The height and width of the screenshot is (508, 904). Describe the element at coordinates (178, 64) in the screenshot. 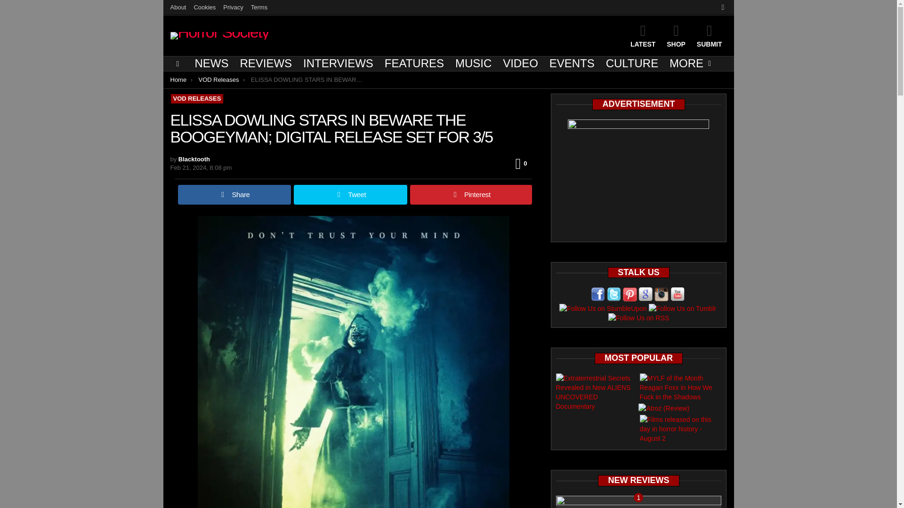

I see `Menu` at that location.